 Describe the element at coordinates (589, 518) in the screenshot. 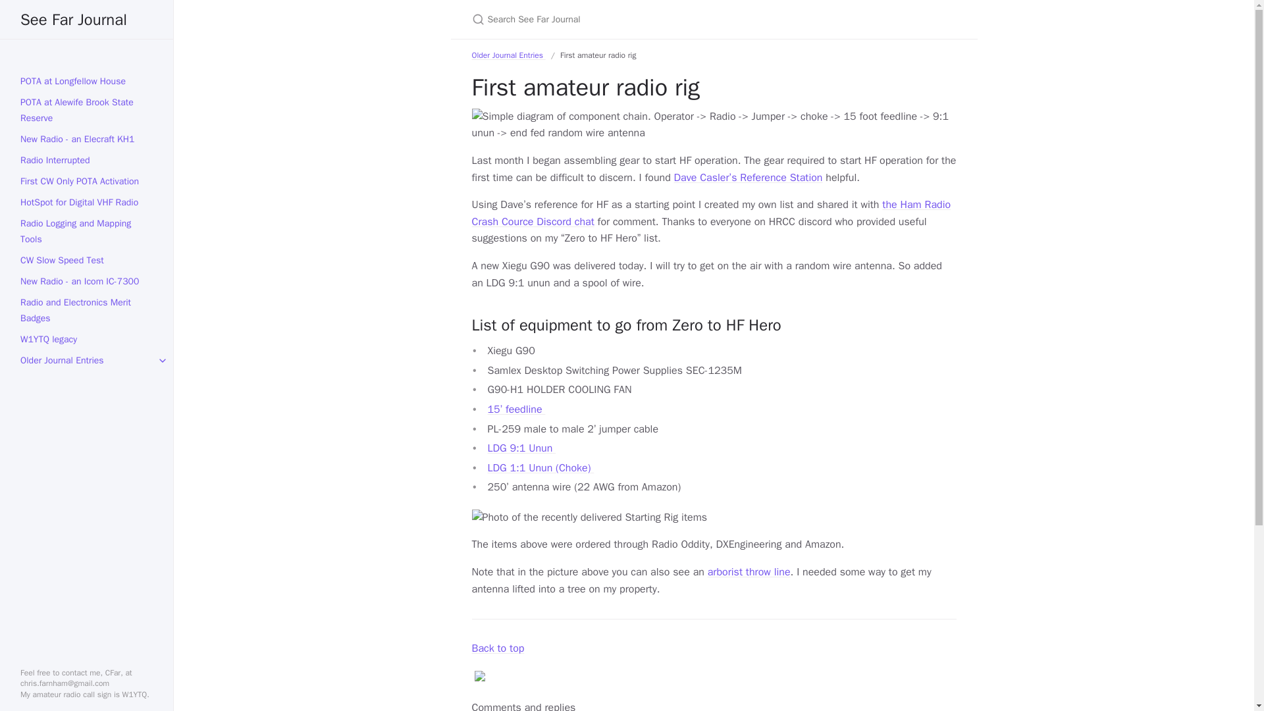

I see `Recently delivered items` at that location.